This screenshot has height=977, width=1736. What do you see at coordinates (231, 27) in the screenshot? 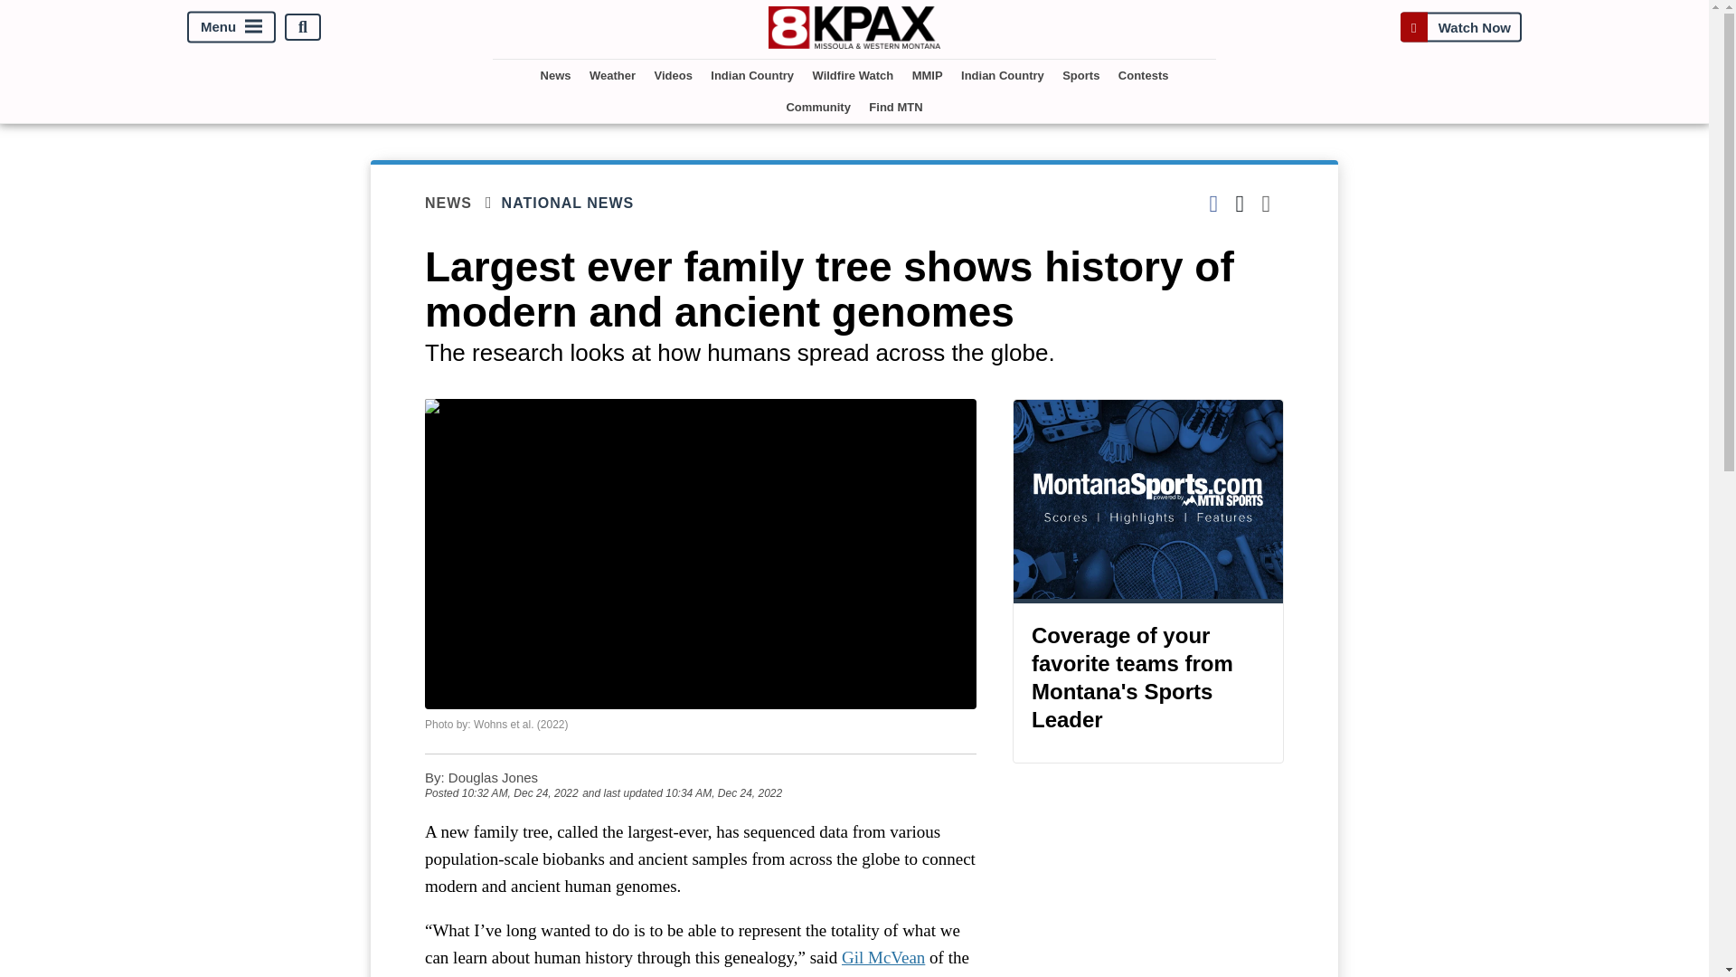
I see `Menu` at bounding box center [231, 27].